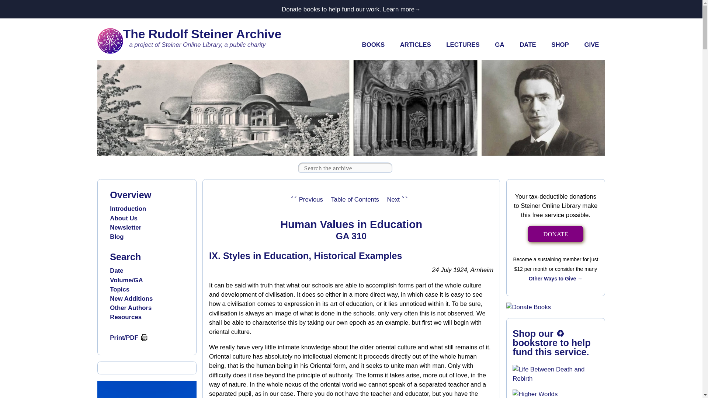  Describe the element at coordinates (125, 317) in the screenshot. I see `Resources` at that location.